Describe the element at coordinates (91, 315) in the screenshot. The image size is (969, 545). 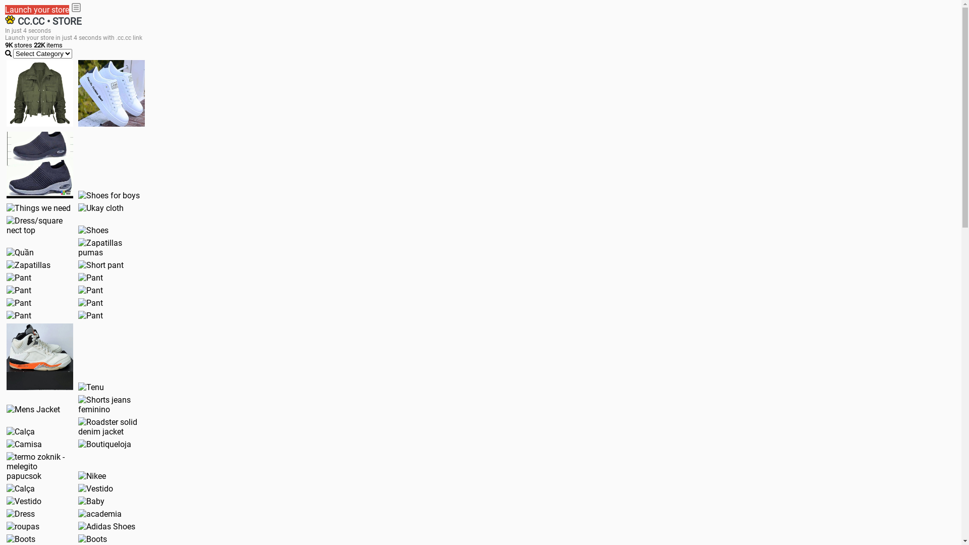
I see `Pant` at that location.